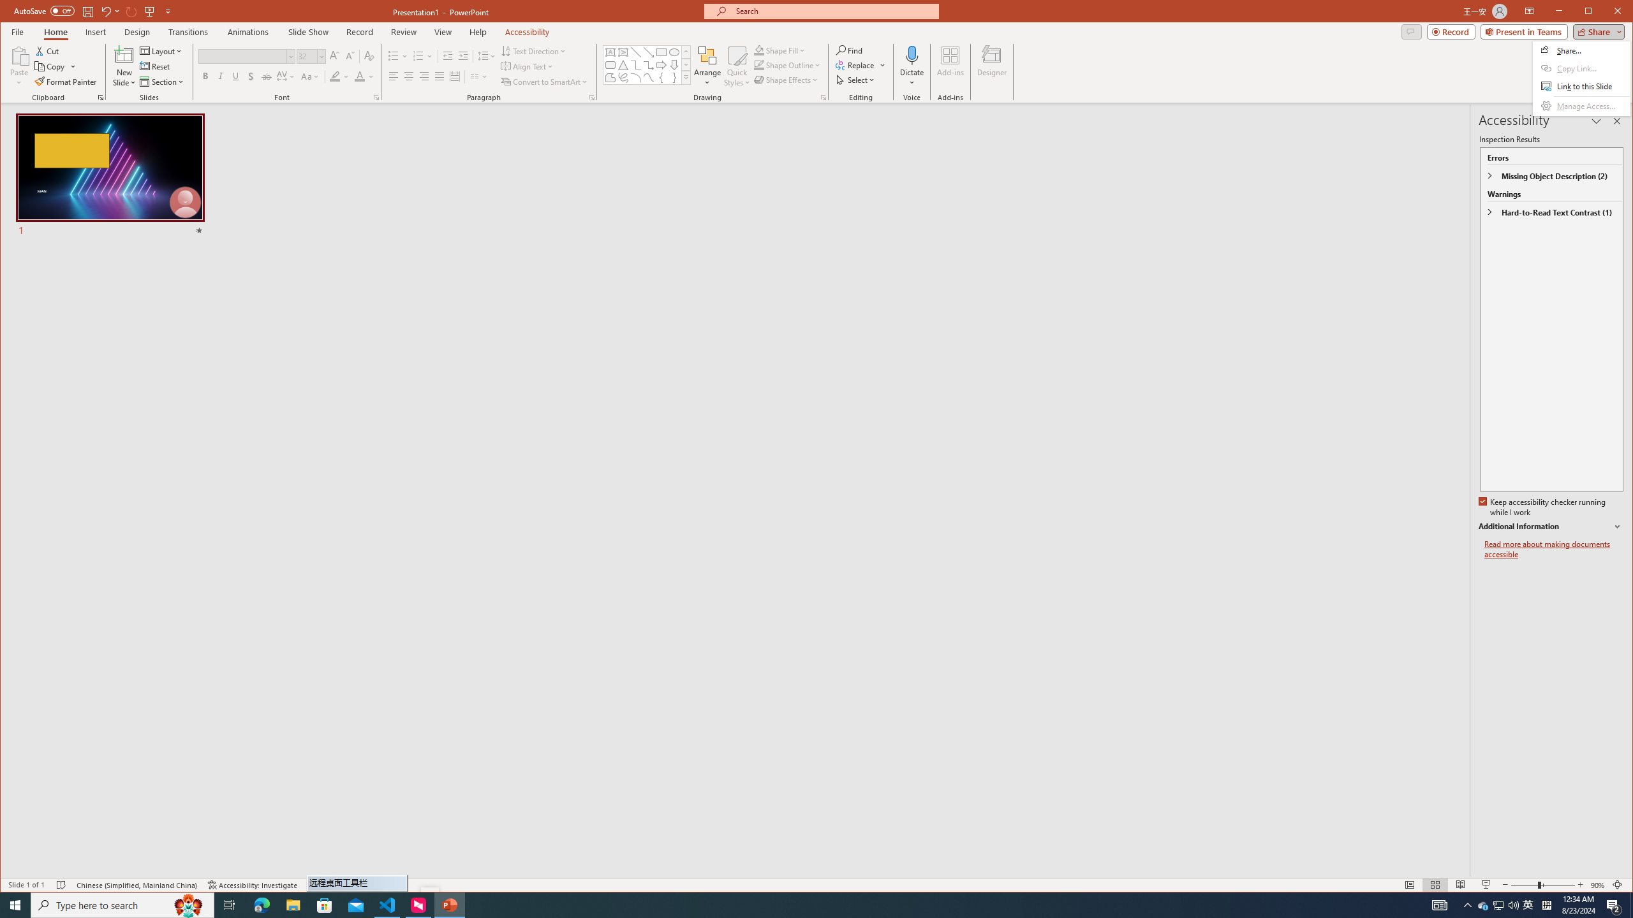  What do you see at coordinates (310, 76) in the screenshot?
I see `Change Case` at bounding box center [310, 76].